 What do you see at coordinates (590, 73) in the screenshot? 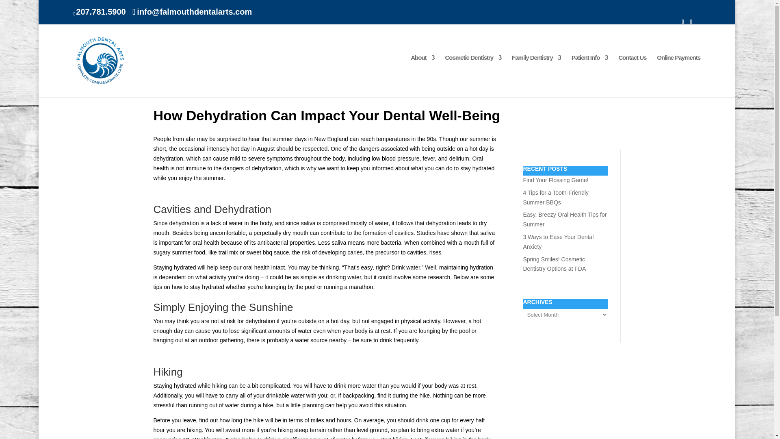
I see `Patient Info` at bounding box center [590, 73].